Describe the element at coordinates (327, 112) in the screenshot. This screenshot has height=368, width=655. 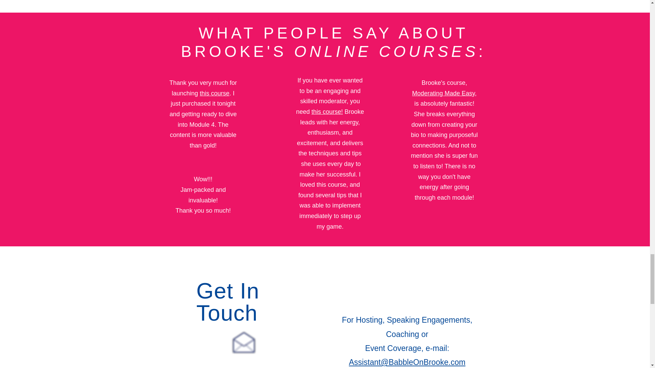
I see `this course!` at that location.